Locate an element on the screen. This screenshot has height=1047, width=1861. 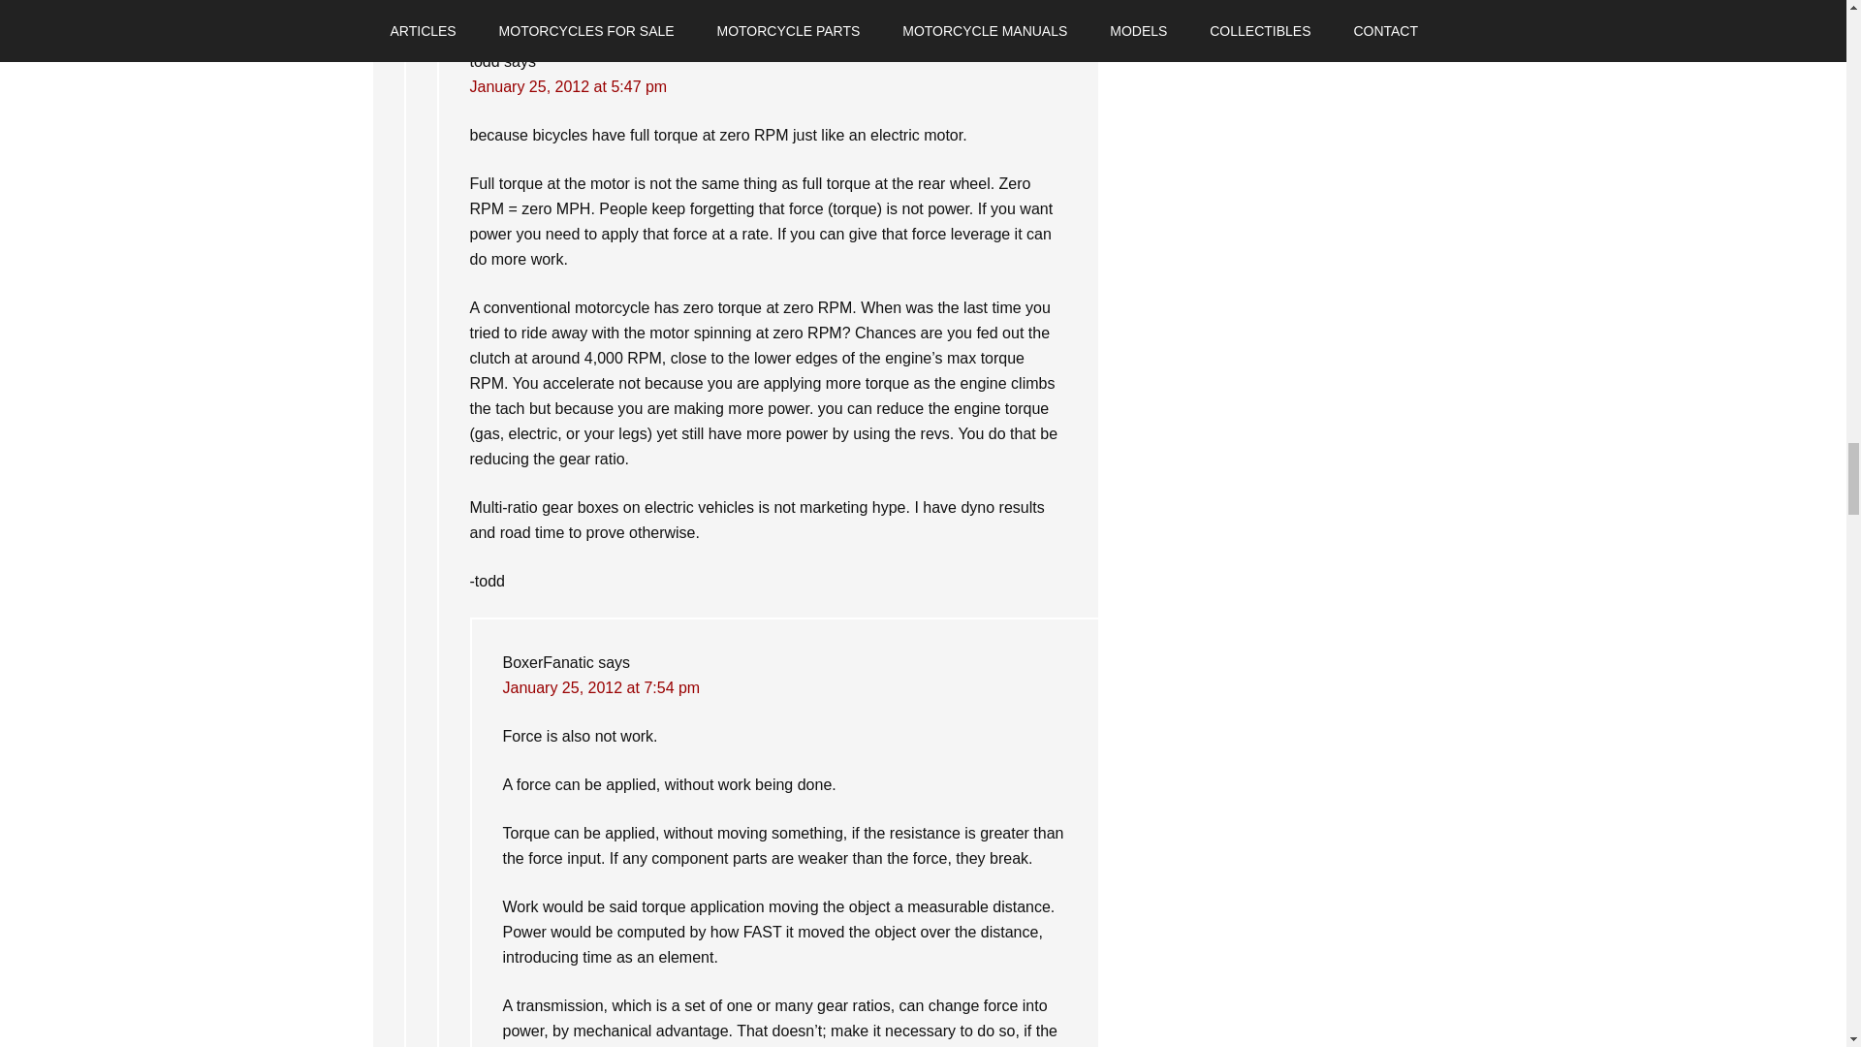
January 25, 2012 at 5:47 pm is located at coordinates (567, 87).